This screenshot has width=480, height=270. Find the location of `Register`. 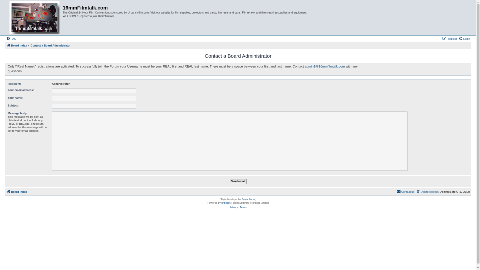

Register is located at coordinates (449, 39).